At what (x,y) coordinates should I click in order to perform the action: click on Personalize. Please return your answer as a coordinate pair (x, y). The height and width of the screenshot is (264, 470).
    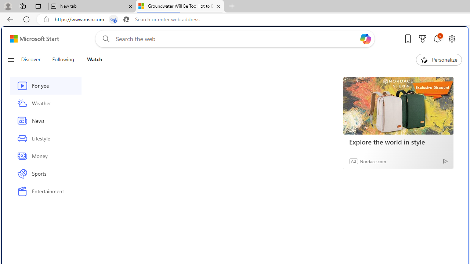
    Looking at the image, I should click on (439, 59).